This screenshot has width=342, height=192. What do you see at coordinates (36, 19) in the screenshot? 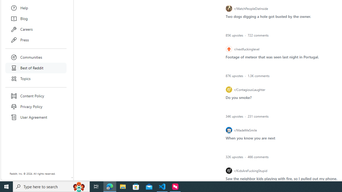
I see `Blog` at bounding box center [36, 19].